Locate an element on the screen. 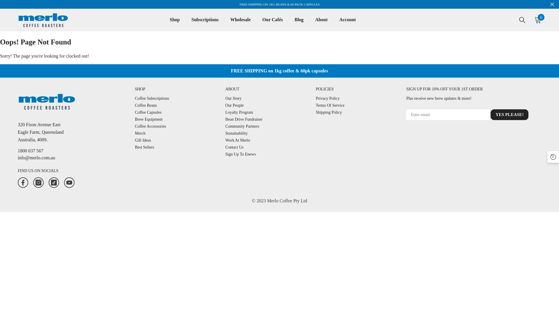  TikTok is located at coordinates (54, 183).